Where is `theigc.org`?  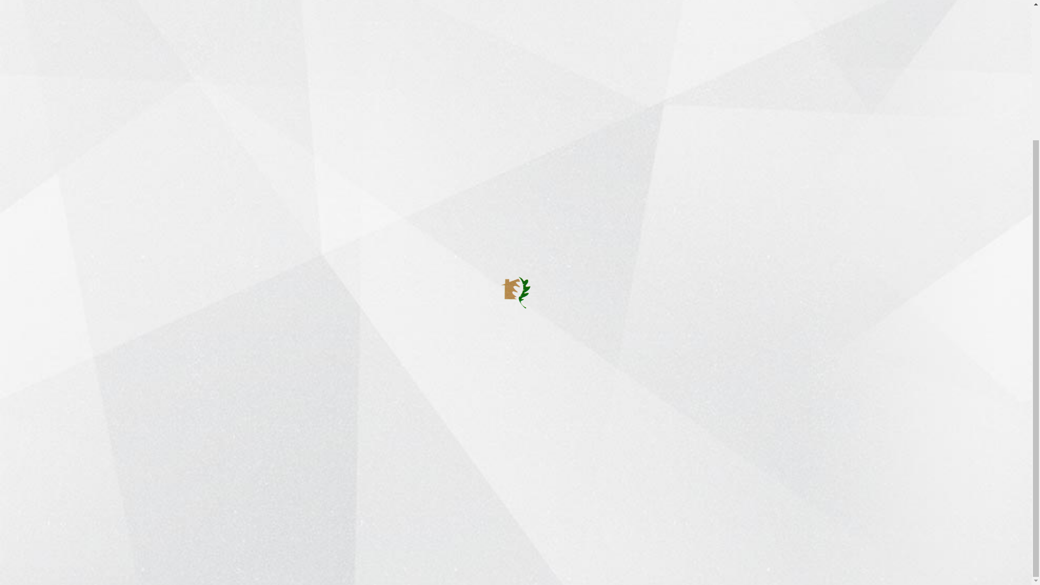 theigc.org is located at coordinates (302, 272).